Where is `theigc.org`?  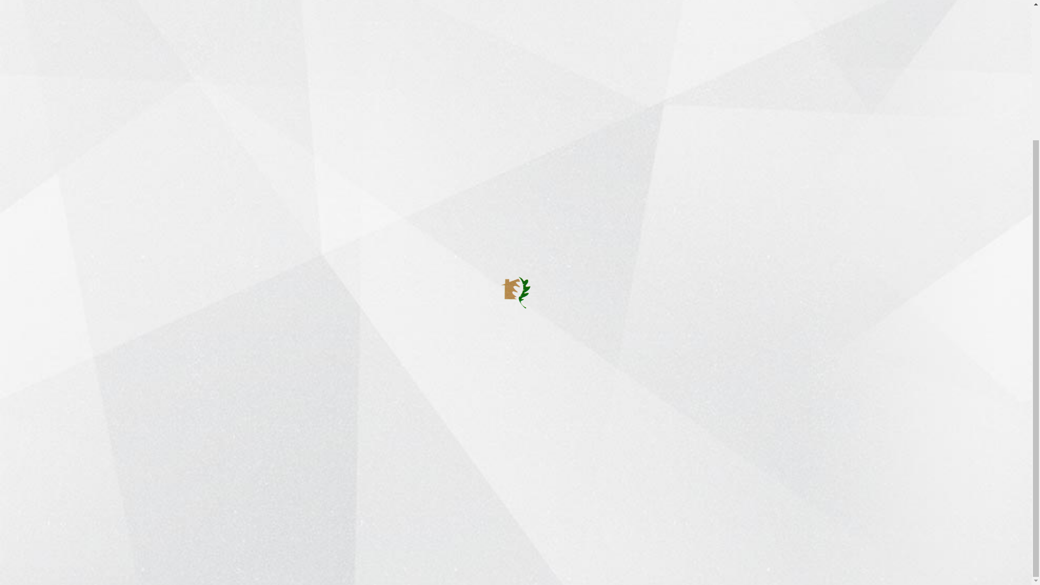 theigc.org is located at coordinates (302, 272).